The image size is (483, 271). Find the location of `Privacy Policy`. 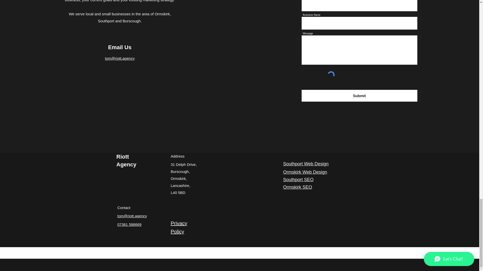

Privacy Policy is located at coordinates (179, 227).